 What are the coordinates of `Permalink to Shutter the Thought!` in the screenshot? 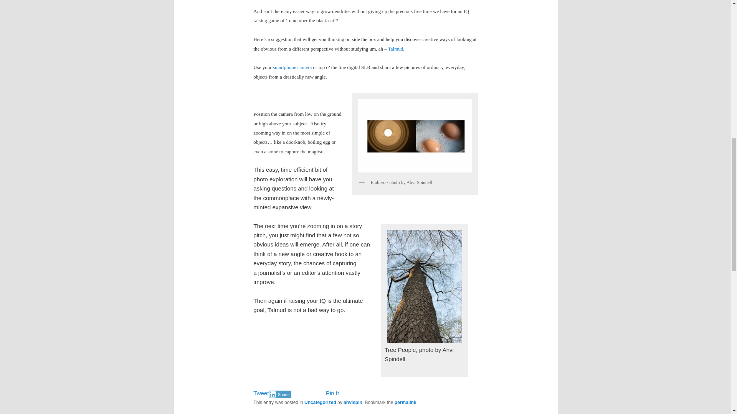 It's located at (405, 402).